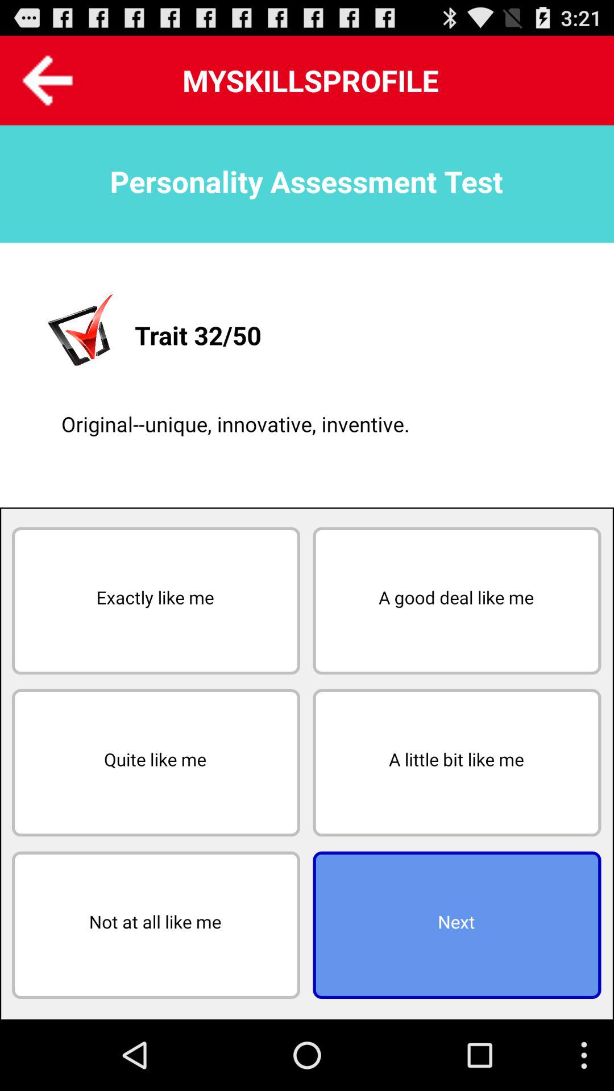 The width and height of the screenshot is (614, 1091). Describe the element at coordinates (457, 601) in the screenshot. I see `click the icon below the original unique innovative item` at that location.